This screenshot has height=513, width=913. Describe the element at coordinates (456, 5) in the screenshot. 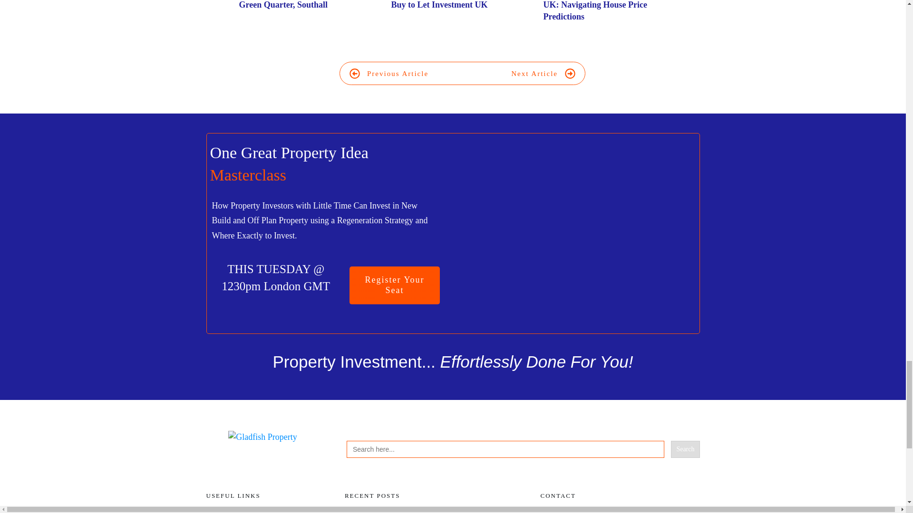

I see `House Price Predictions: Navigating Buy to Let Investment UK` at that location.